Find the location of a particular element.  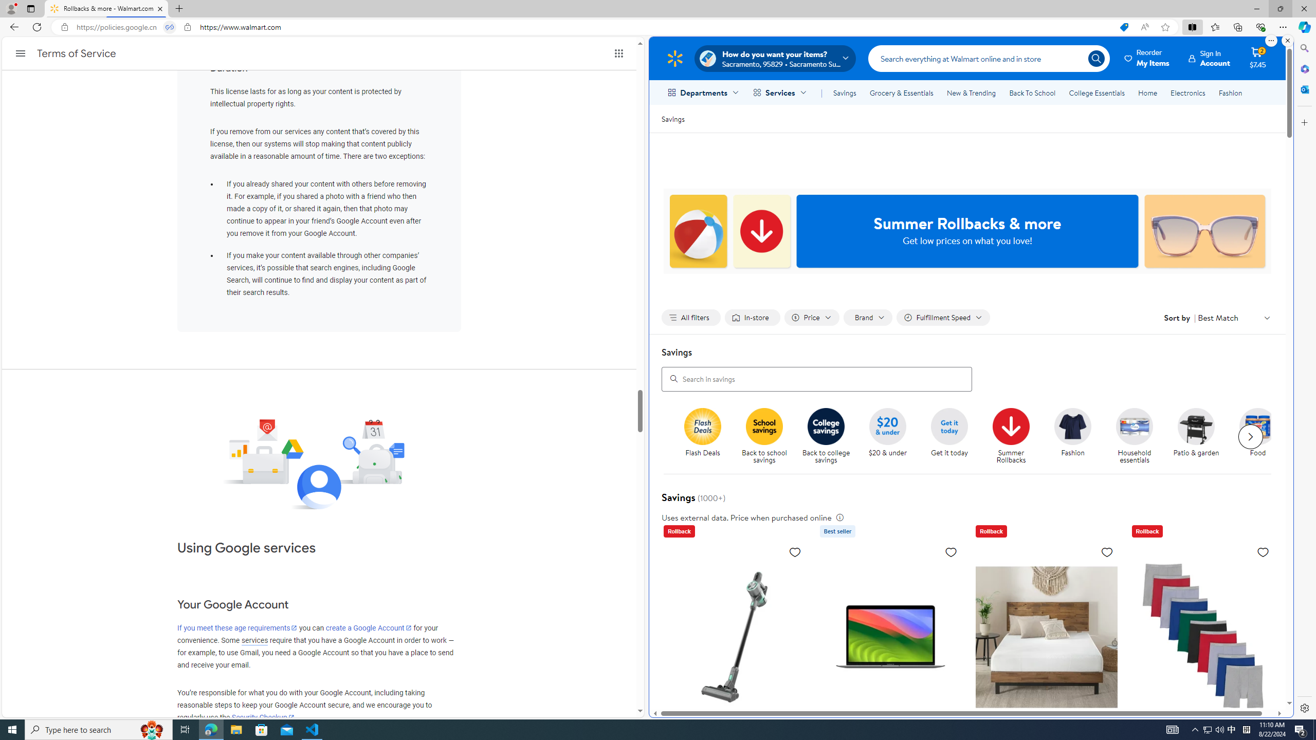

Summer Rollbacks is located at coordinates (1015, 436).